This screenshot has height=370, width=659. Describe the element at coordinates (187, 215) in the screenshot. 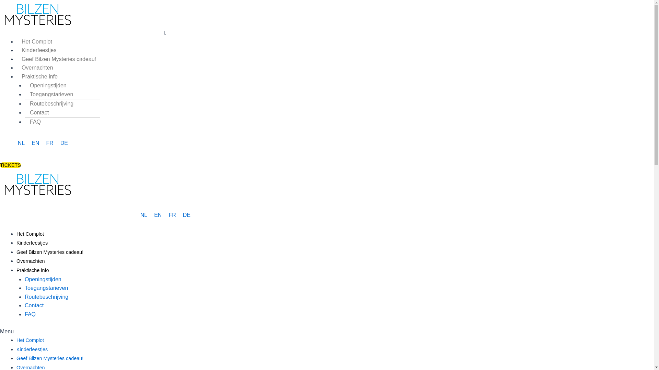

I see `DE` at that location.